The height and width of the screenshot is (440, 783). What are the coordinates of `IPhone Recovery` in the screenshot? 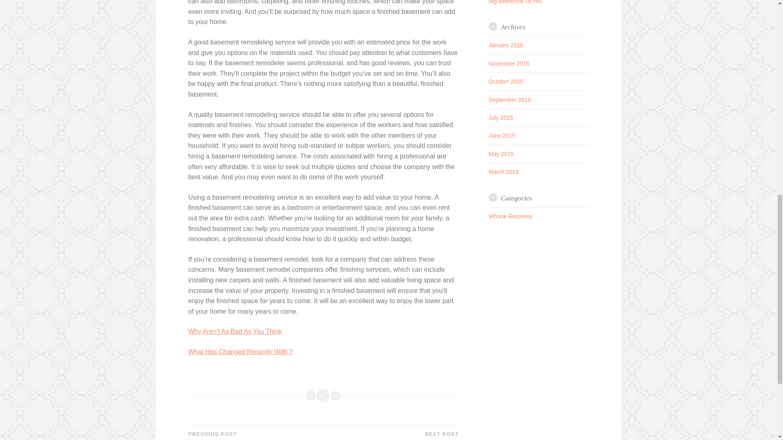 It's located at (511, 216).